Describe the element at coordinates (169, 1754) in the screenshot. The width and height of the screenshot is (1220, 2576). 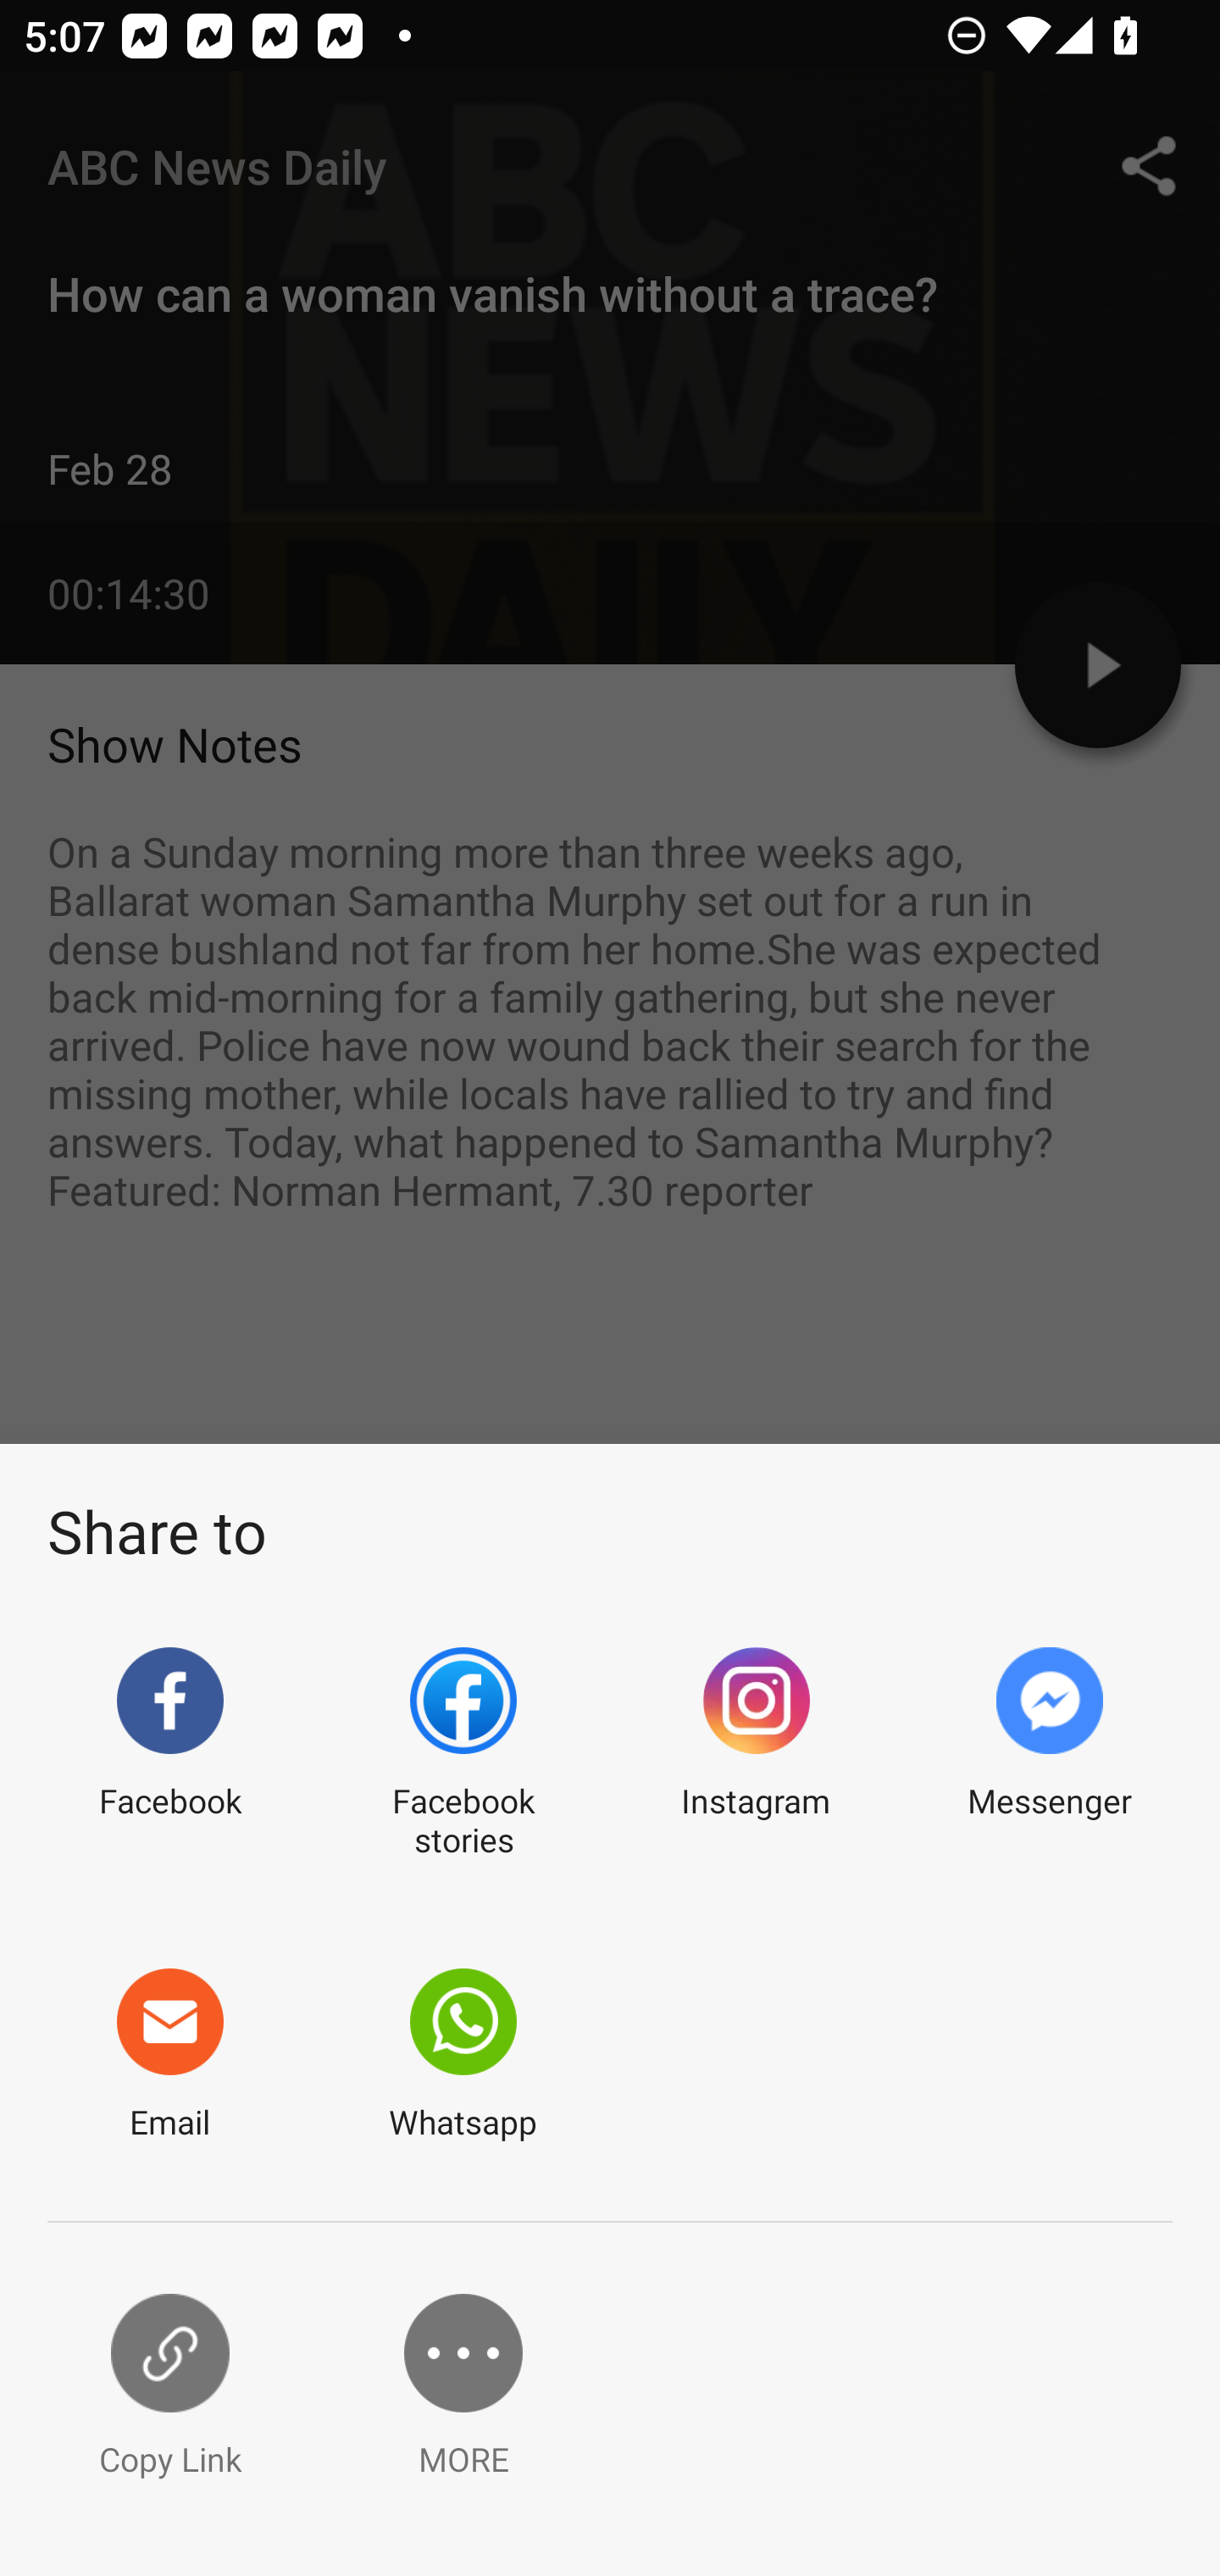
I see `Facebook` at that location.